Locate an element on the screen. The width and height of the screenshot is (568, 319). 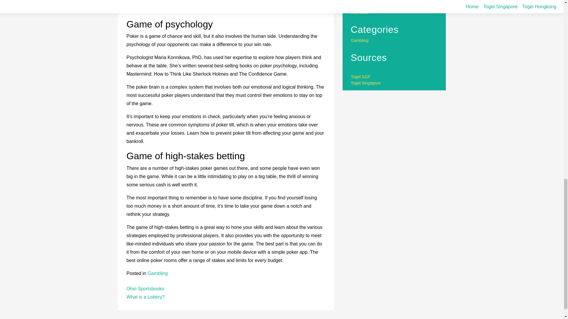
Ohio Sportsbooks is located at coordinates (145, 289).